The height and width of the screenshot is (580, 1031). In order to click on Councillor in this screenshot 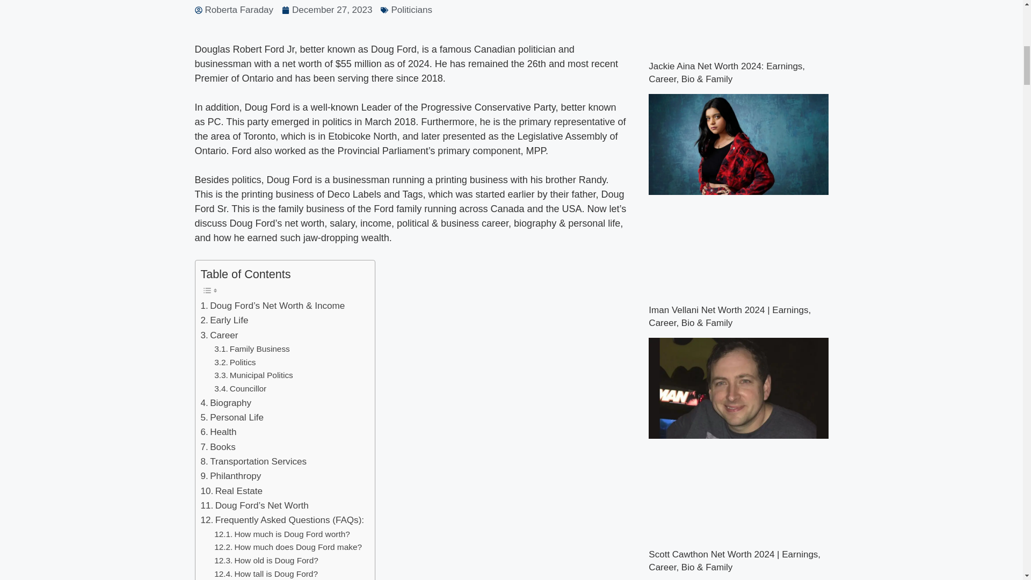, I will do `click(240, 389)`.